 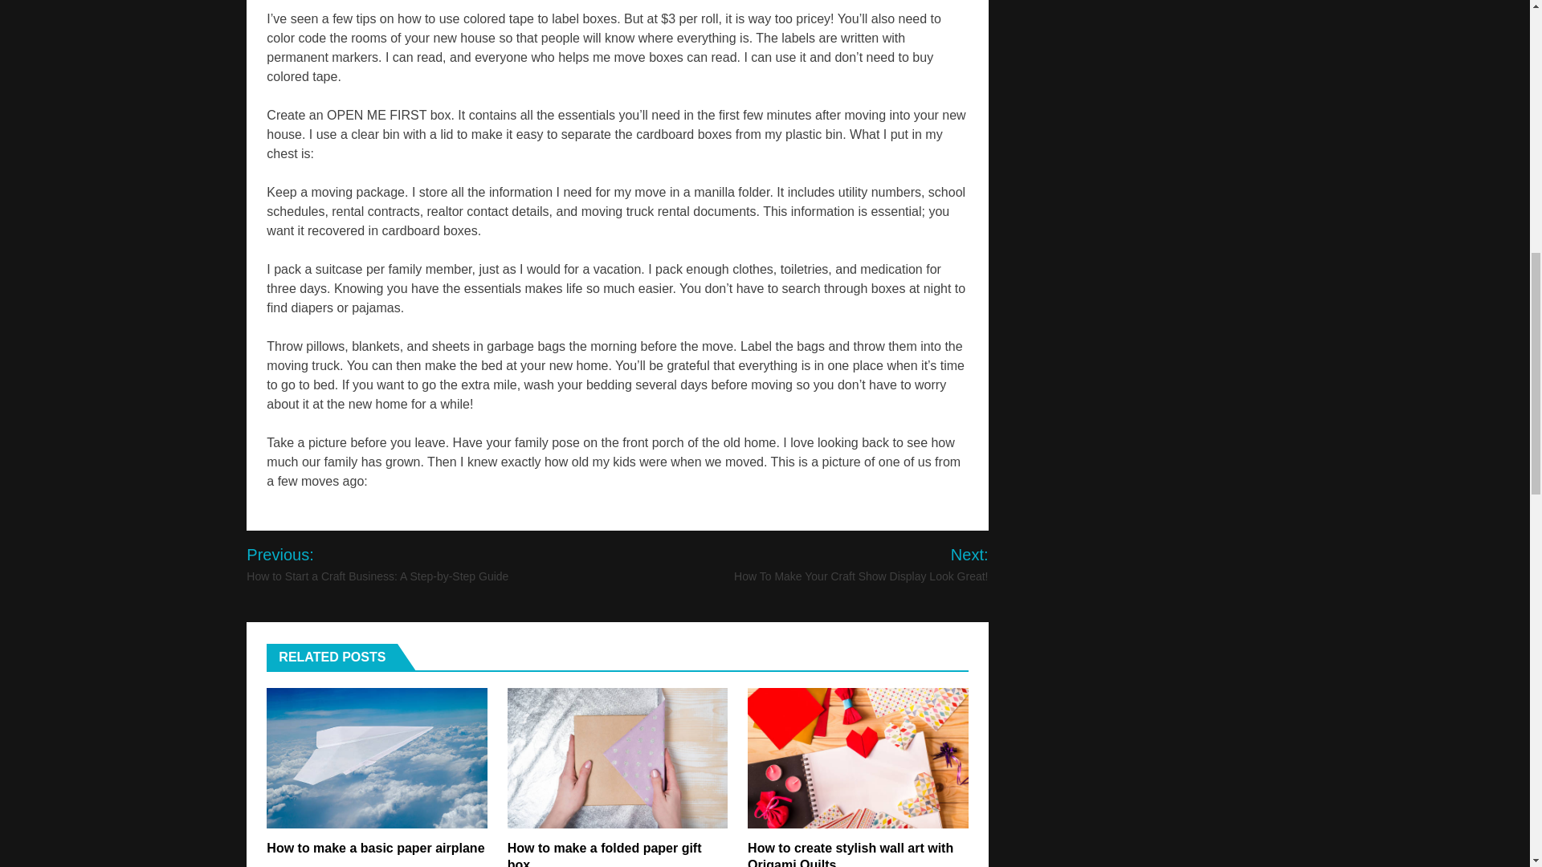 What do you see at coordinates (604, 854) in the screenshot?
I see `How to make a folded paper gift box` at bounding box center [604, 854].